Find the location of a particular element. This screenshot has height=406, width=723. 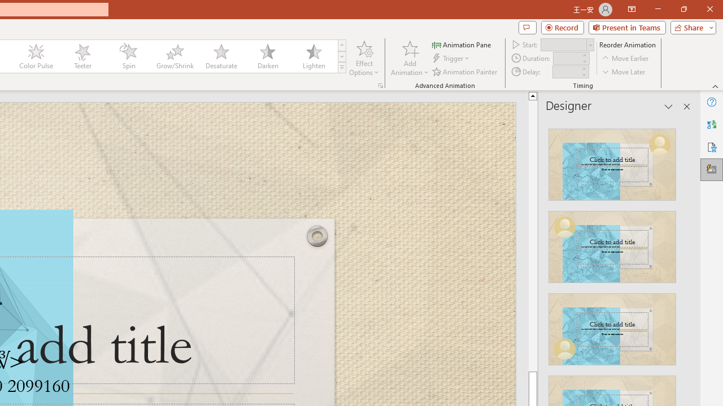

Animation Duration is located at coordinates (567, 59).